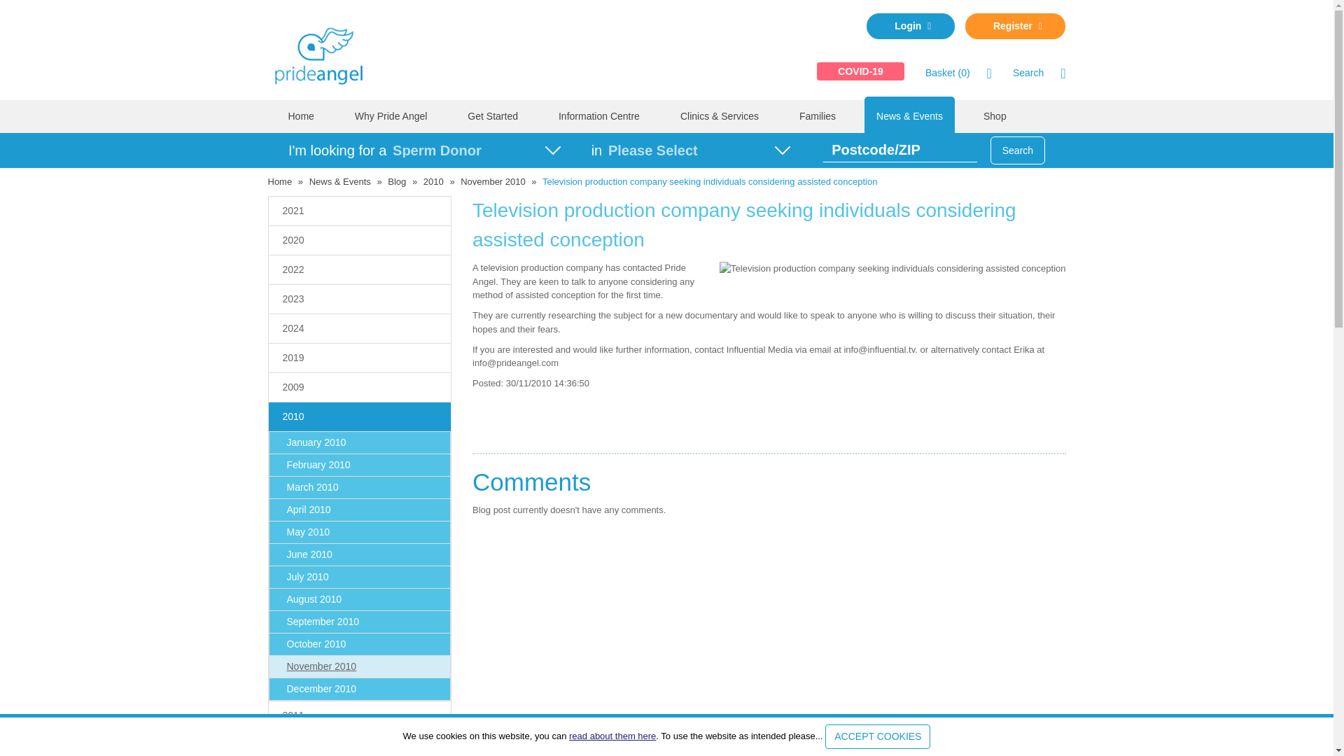 This screenshot has height=756, width=1344. Describe the element at coordinates (493, 181) in the screenshot. I see `November 2010` at that location.